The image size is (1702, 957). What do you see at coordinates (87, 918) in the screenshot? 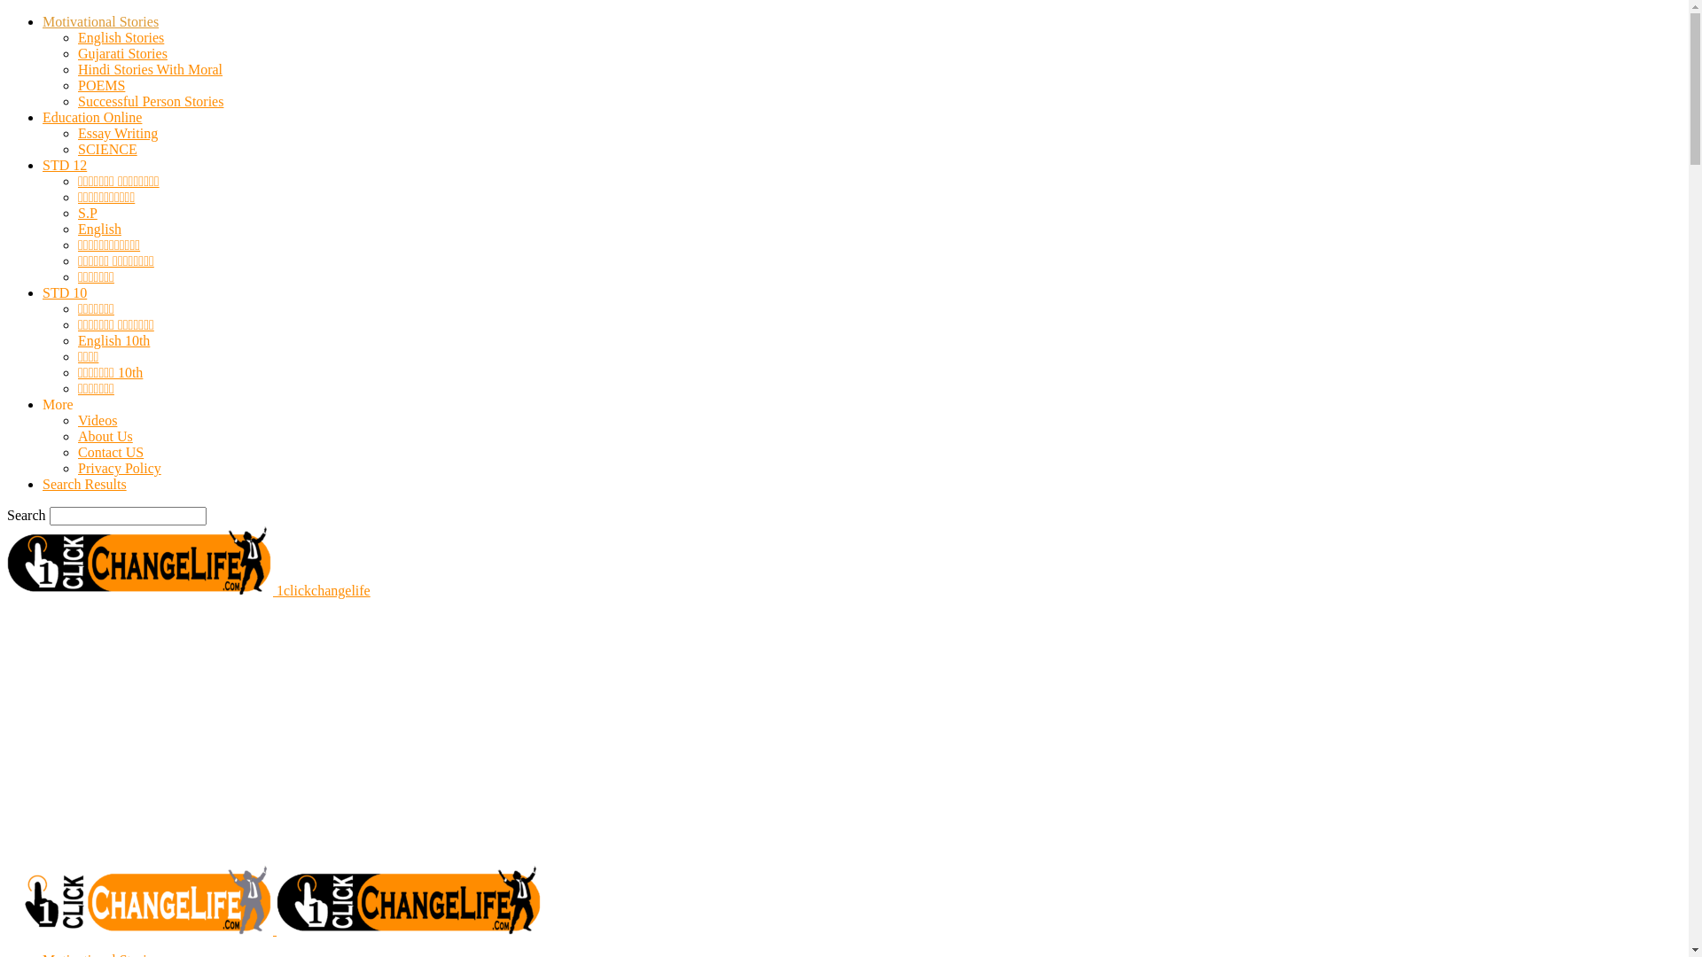
I see `All` at bounding box center [87, 918].